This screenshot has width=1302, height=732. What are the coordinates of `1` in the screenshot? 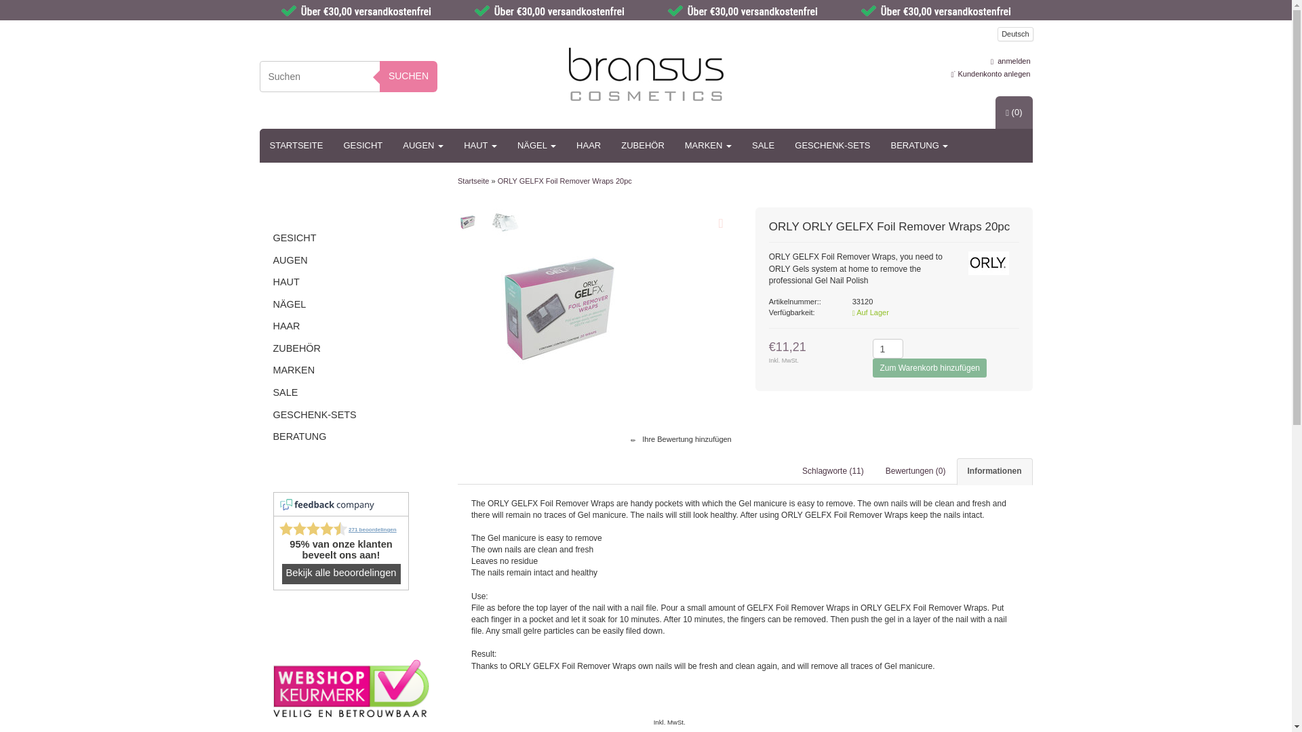 It's located at (888, 348).